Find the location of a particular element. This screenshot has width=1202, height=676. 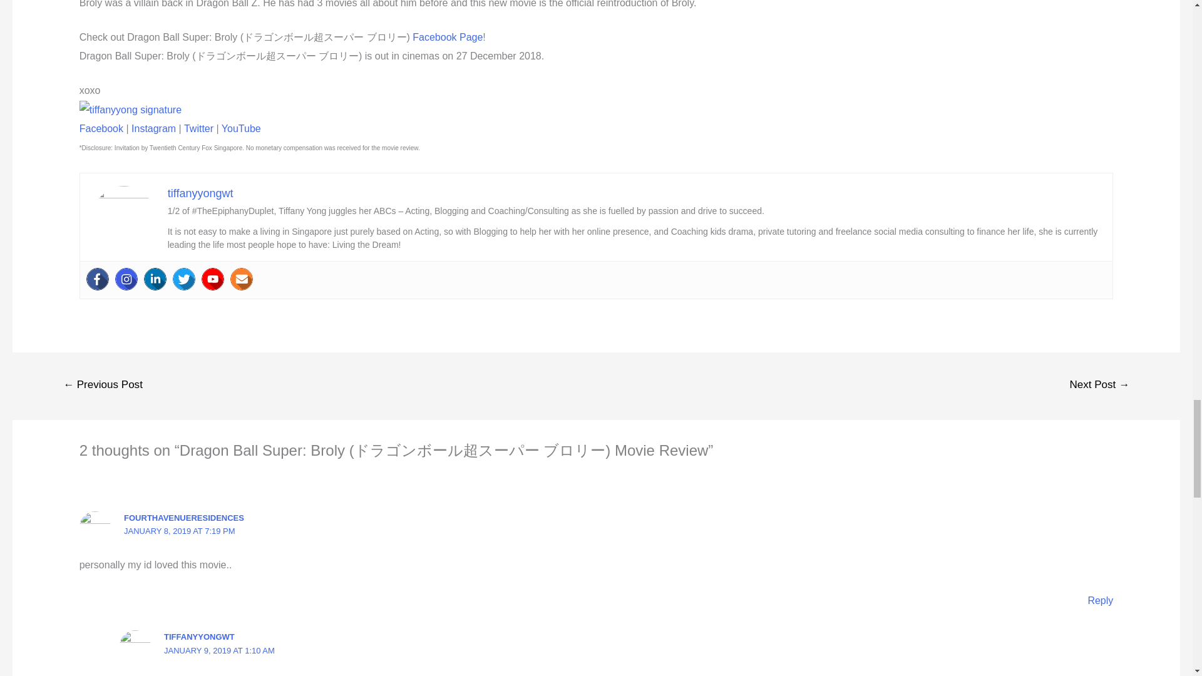

User email is located at coordinates (242, 279).